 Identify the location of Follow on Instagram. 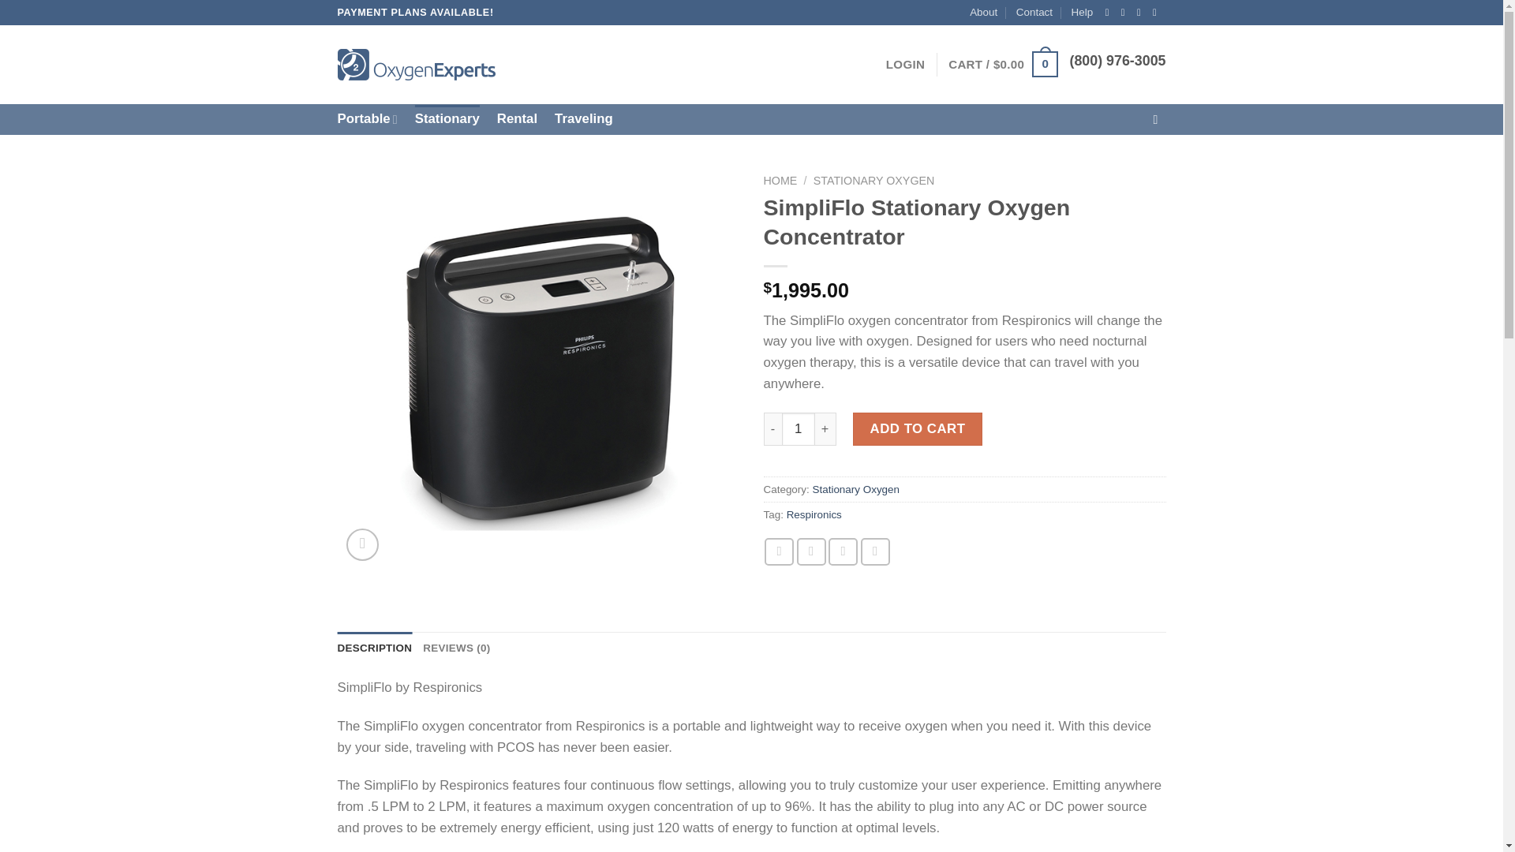
(1126, 12).